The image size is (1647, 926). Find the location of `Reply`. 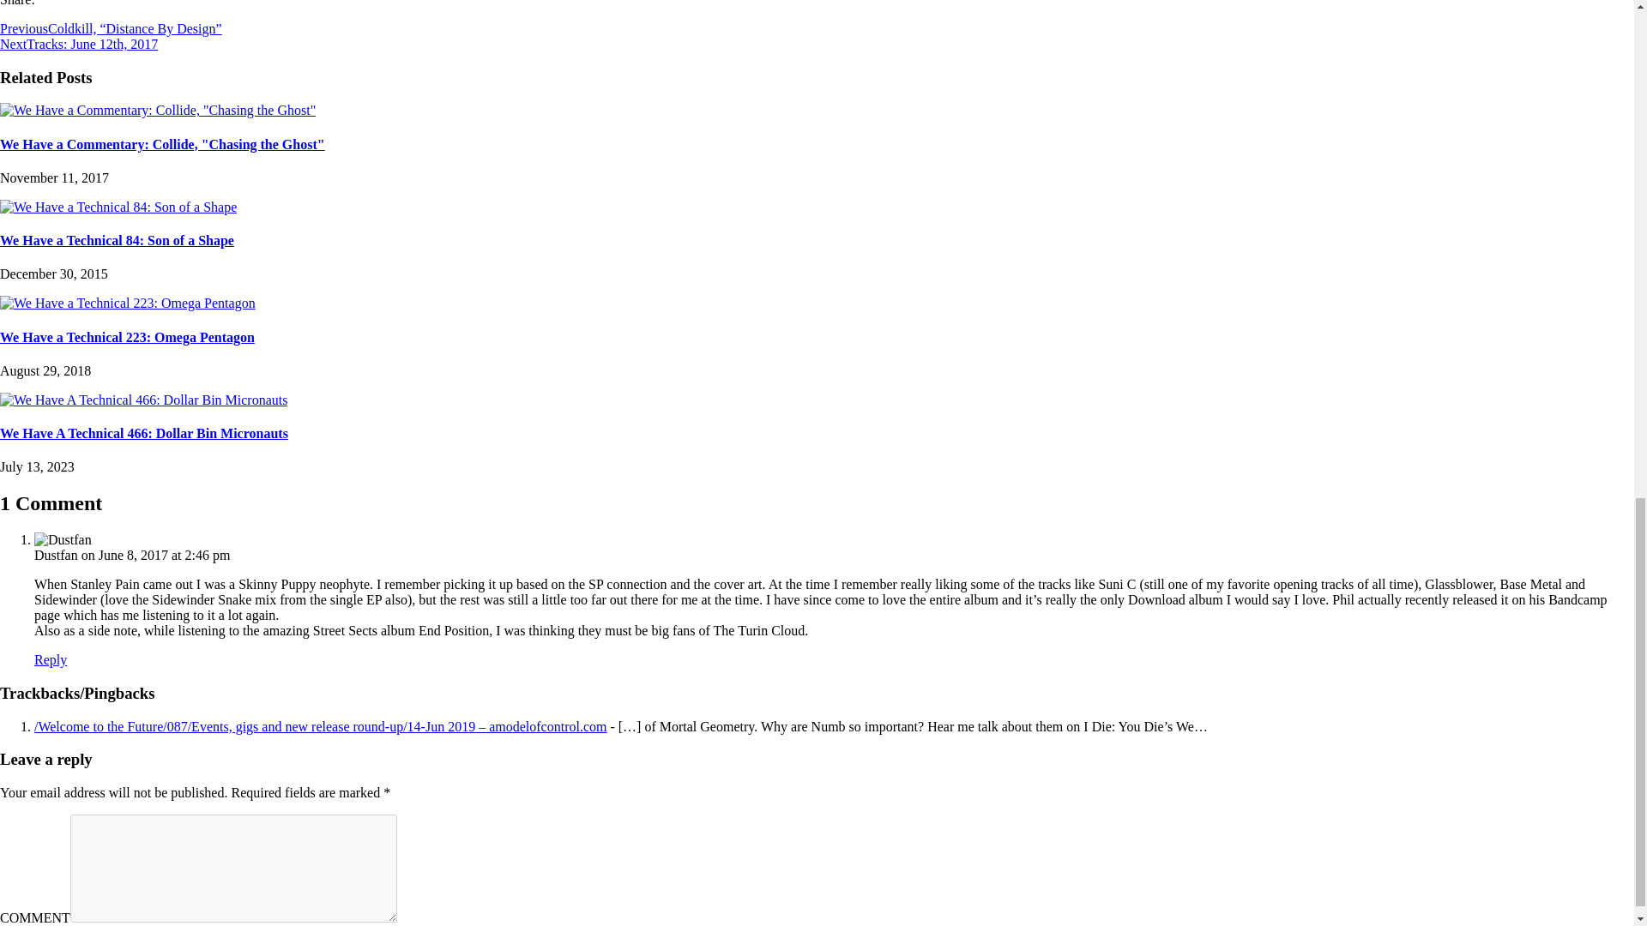

Reply is located at coordinates (51, 659).